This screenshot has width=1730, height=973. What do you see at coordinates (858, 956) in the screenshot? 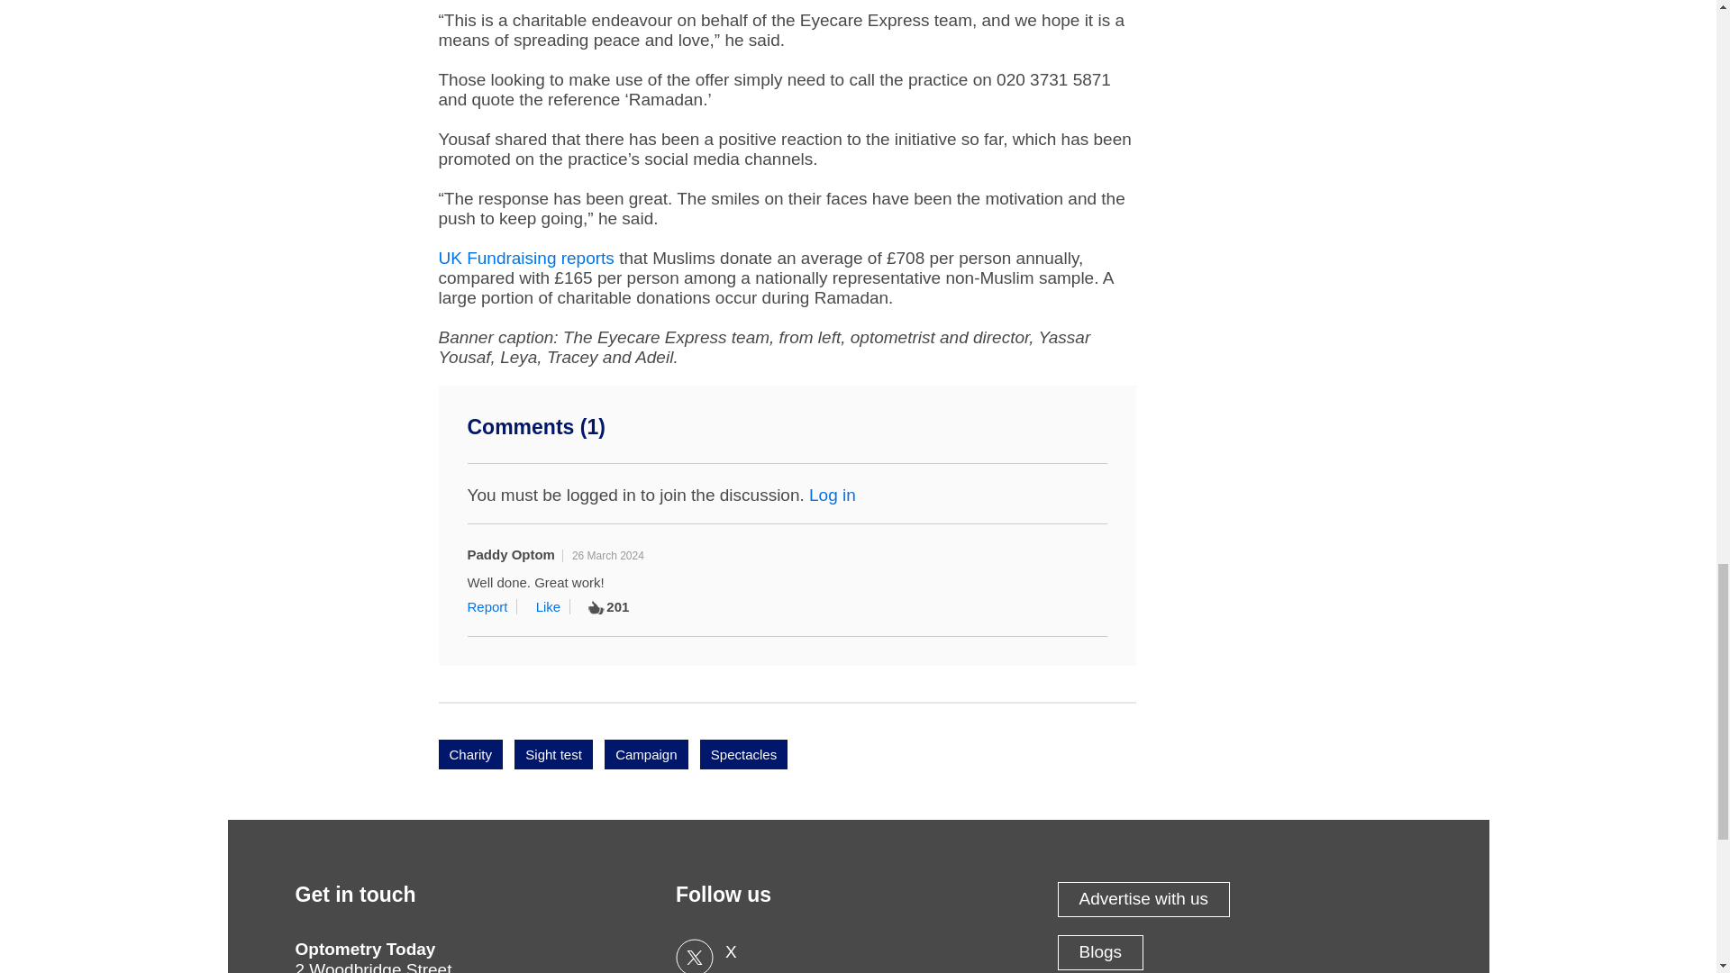
I see `Follow Ot on Twitter` at bounding box center [858, 956].